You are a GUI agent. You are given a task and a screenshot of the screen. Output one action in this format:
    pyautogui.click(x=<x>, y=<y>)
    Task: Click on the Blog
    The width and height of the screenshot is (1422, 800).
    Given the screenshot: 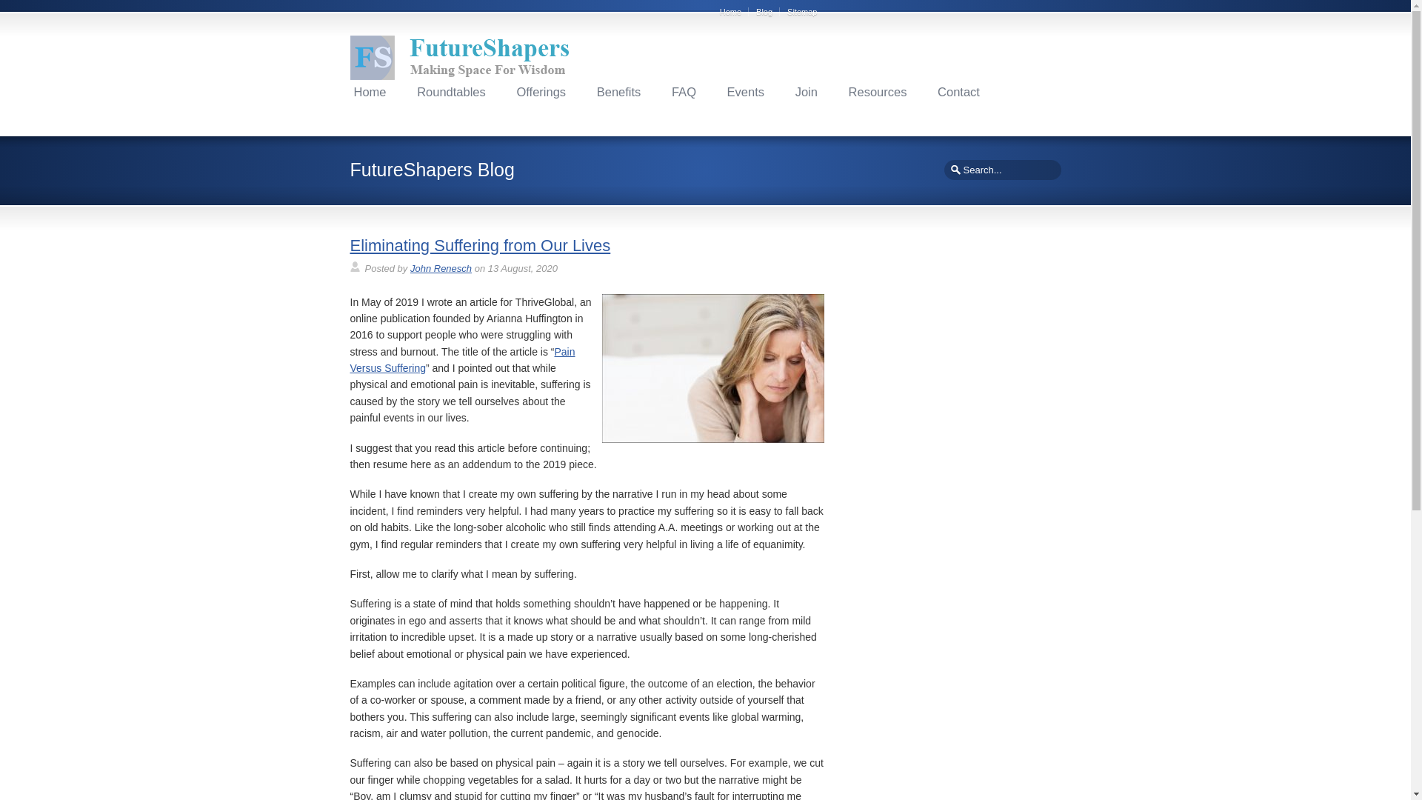 What is the action you would take?
    pyautogui.click(x=767, y=11)
    